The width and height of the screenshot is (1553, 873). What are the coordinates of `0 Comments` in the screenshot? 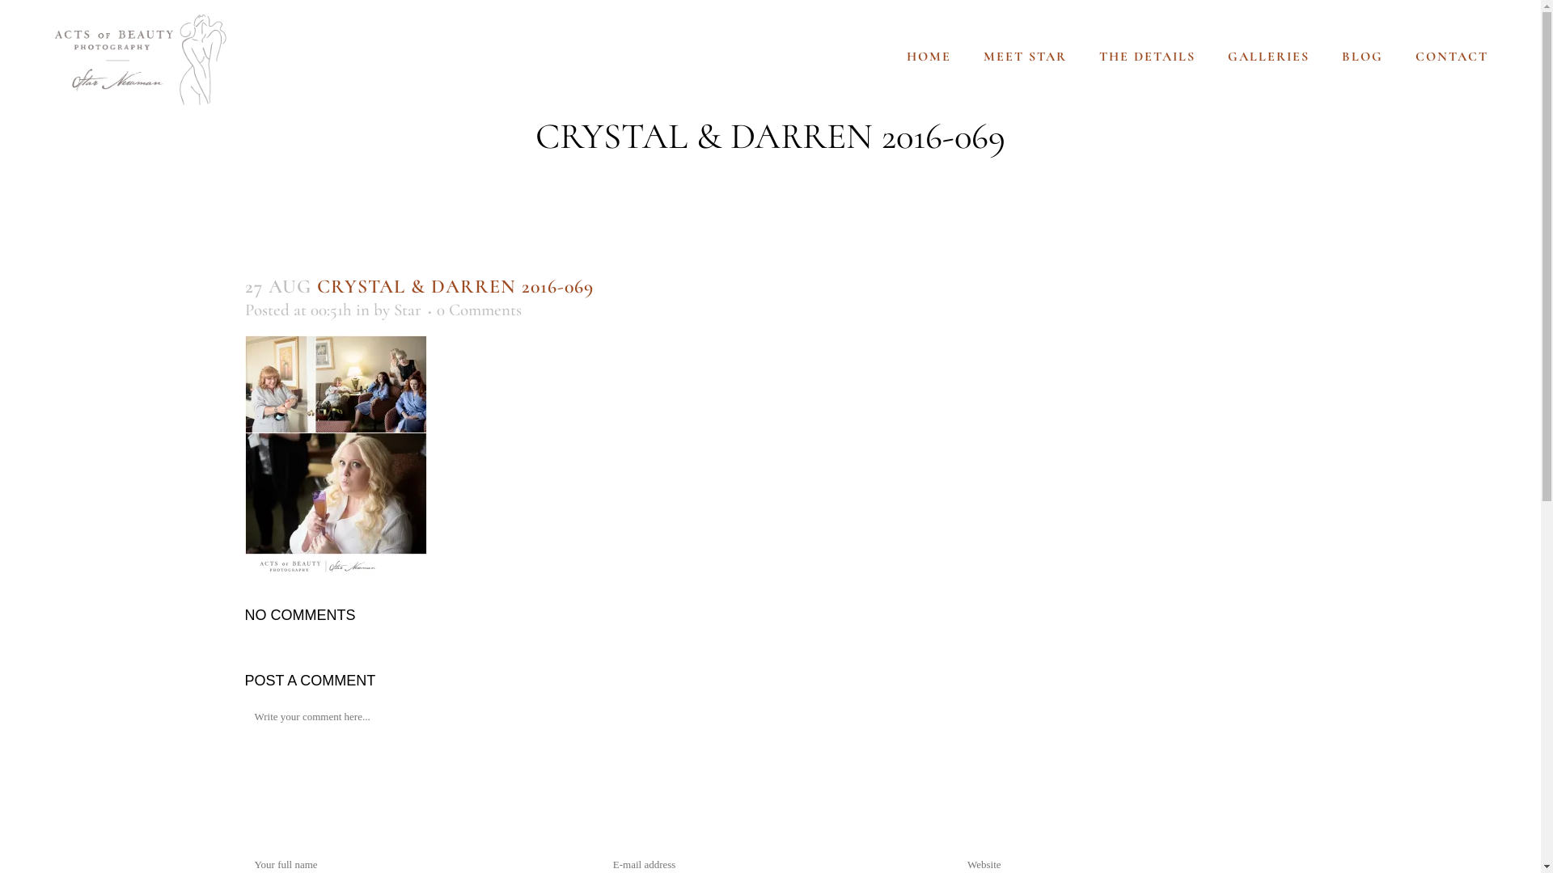 It's located at (479, 310).